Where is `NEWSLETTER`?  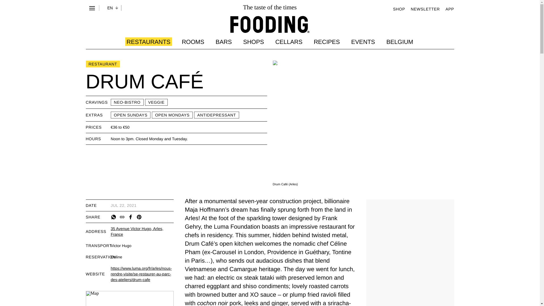 NEWSLETTER is located at coordinates (425, 8).